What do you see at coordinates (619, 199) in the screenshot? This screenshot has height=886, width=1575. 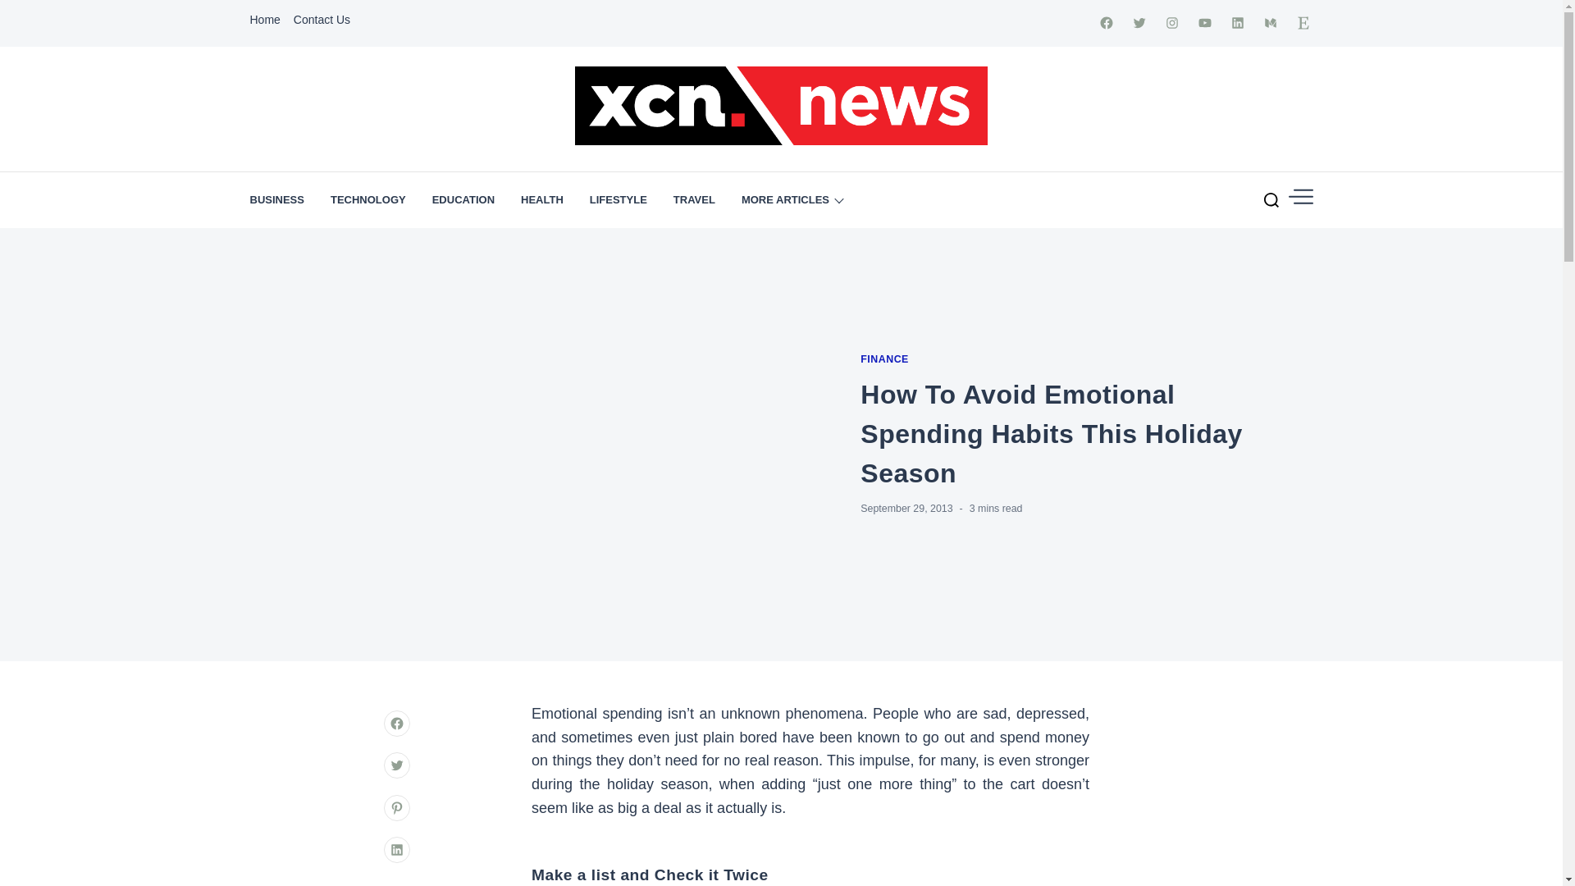 I see `LIFESTYLE` at bounding box center [619, 199].